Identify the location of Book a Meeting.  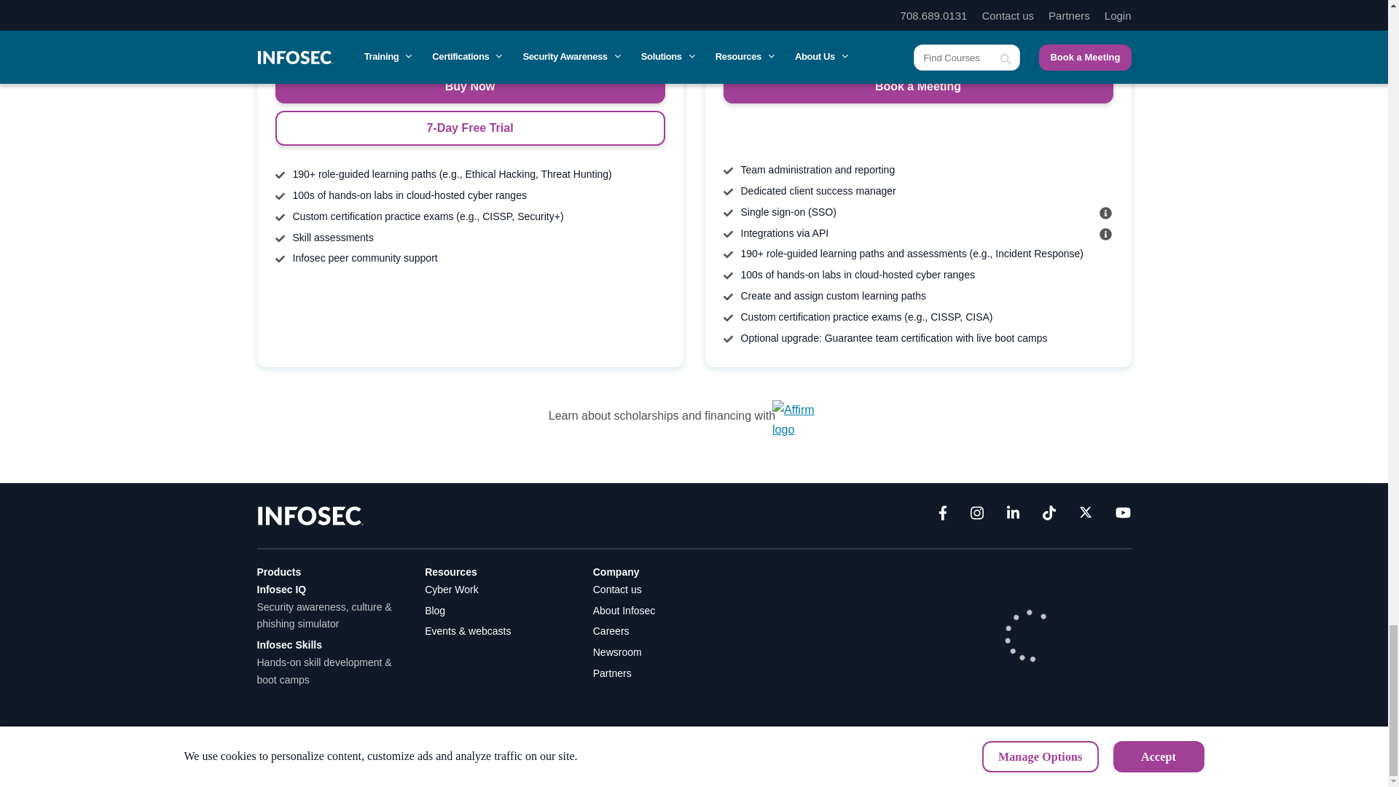
(917, 86).